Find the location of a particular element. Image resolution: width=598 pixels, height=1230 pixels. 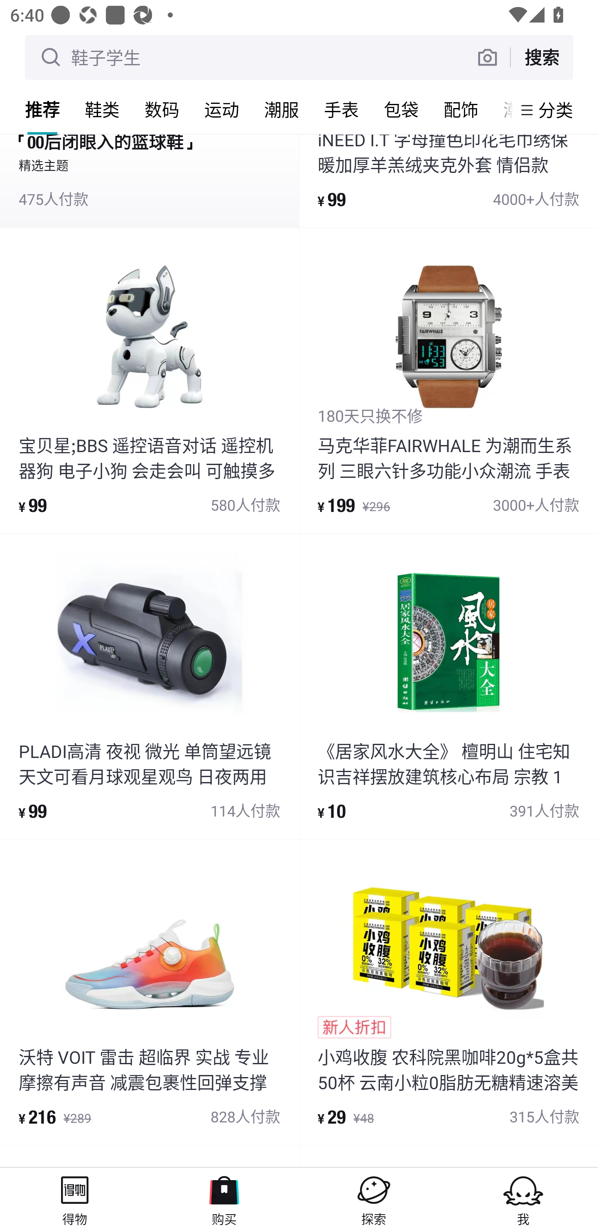

我 is located at coordinates (523, 1198).